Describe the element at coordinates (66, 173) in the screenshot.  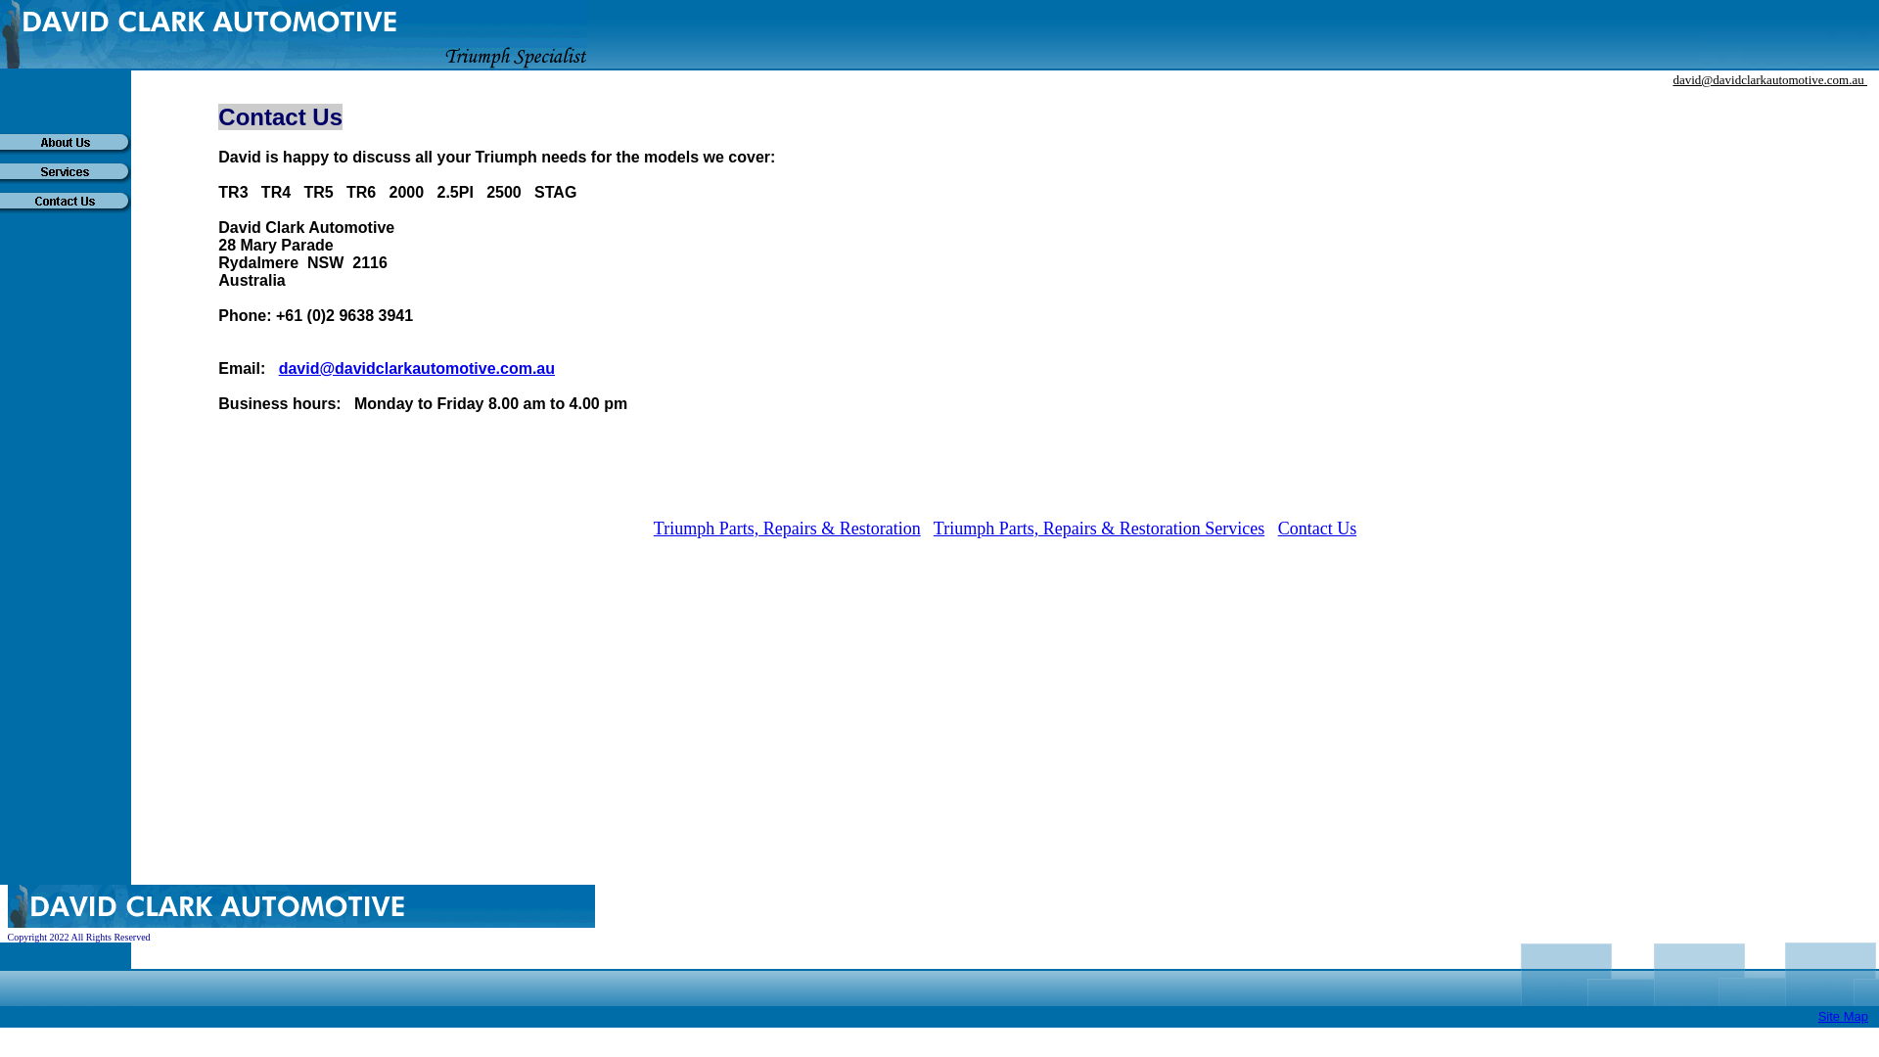
I see `Services` at that location.